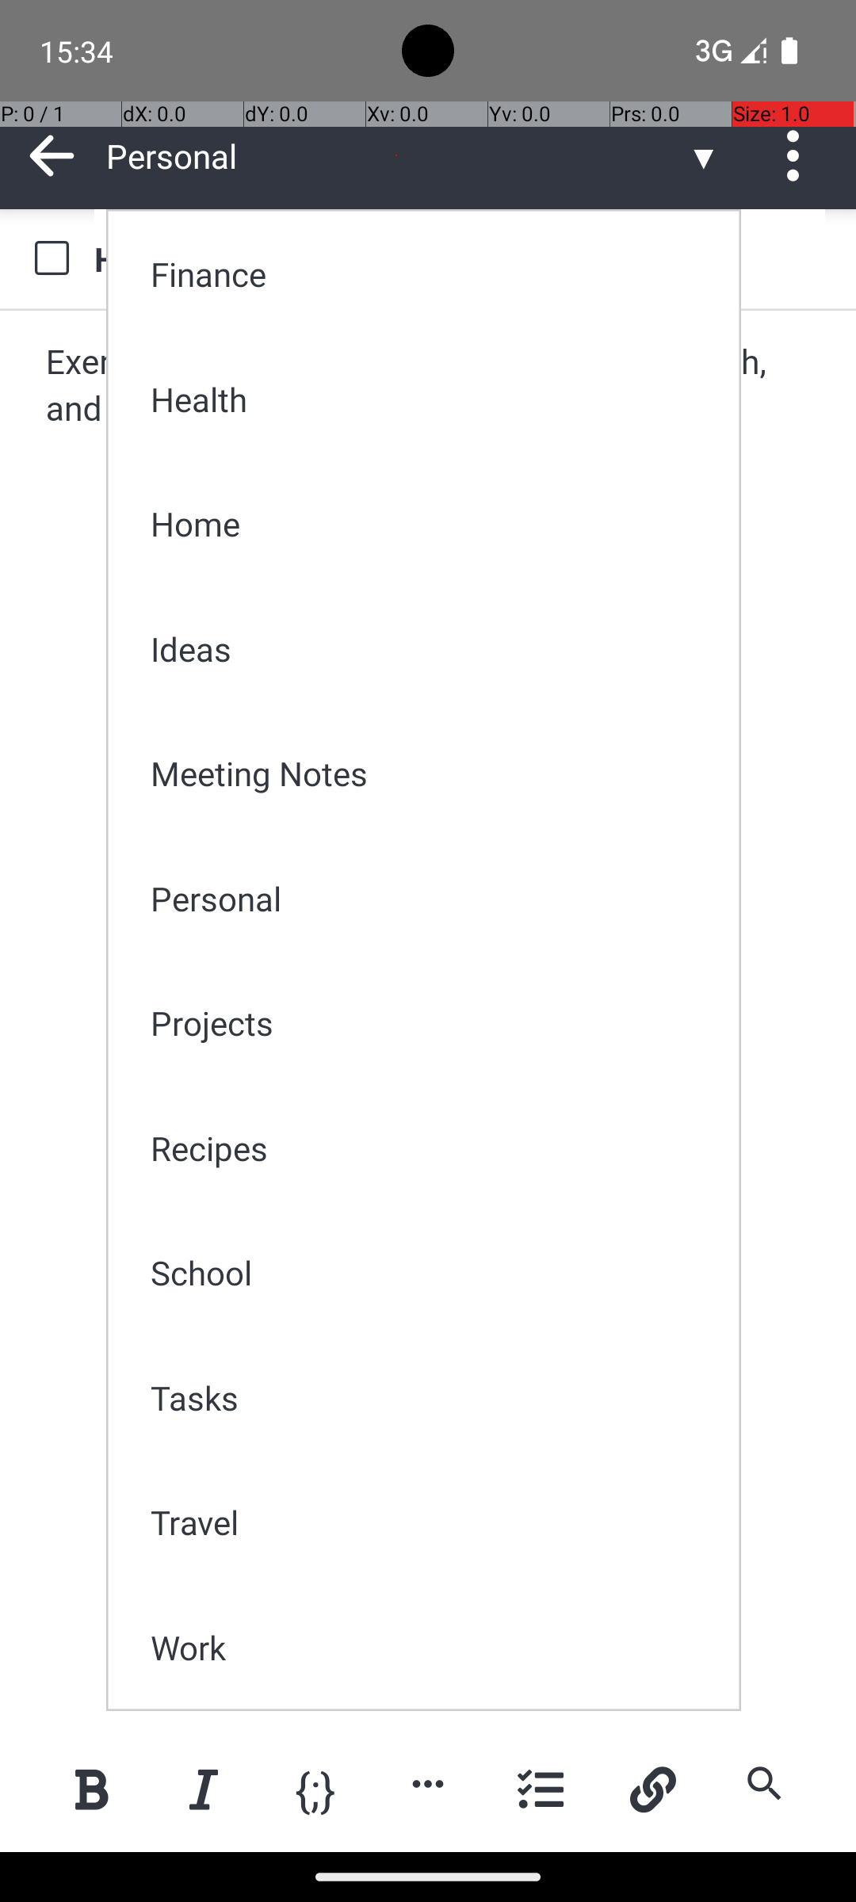 This screenshot has width=856, height=1902. I want to click on Personal, so click(434, 899).